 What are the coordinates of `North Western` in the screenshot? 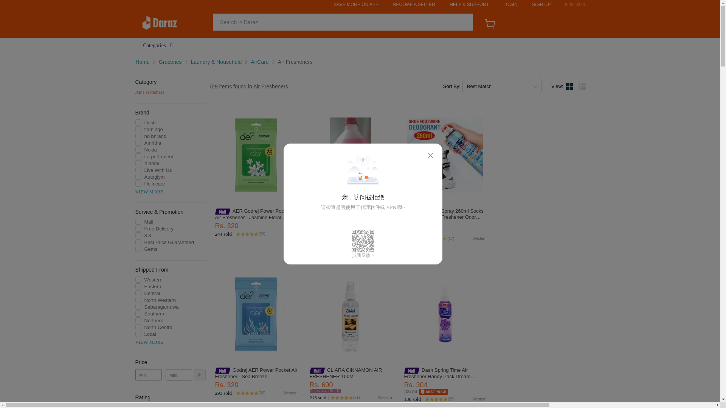 It's located at (380, 239).